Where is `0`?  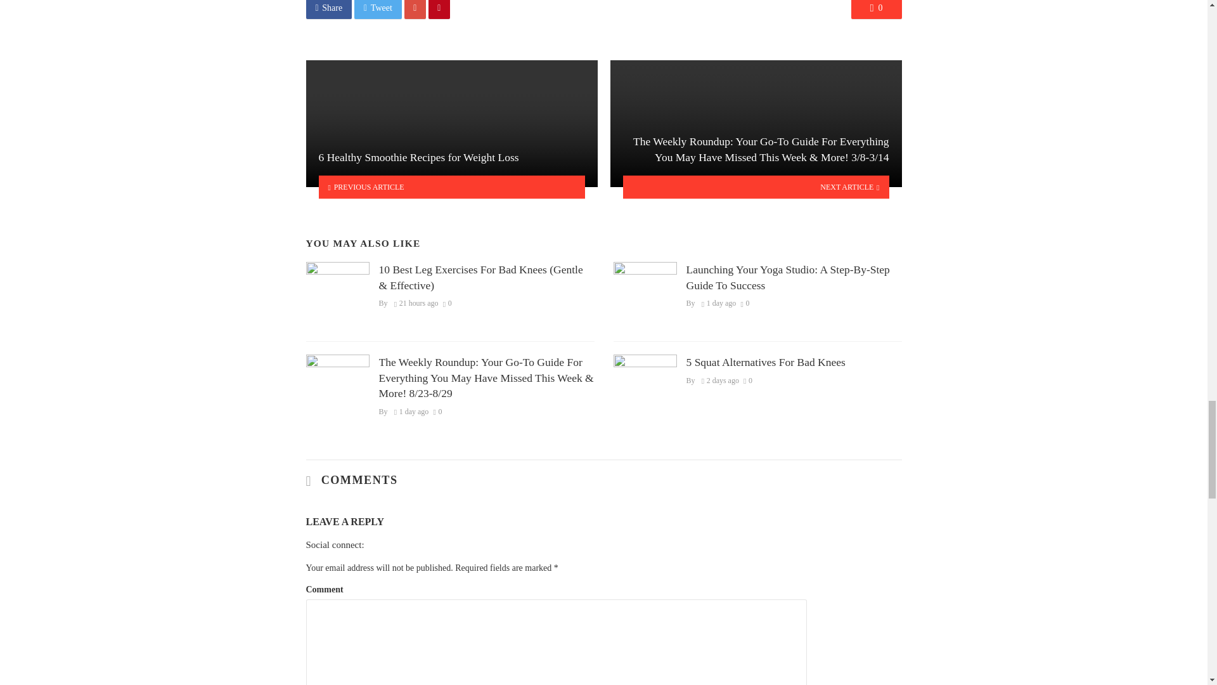 0 is located at coordinates (876, 10).